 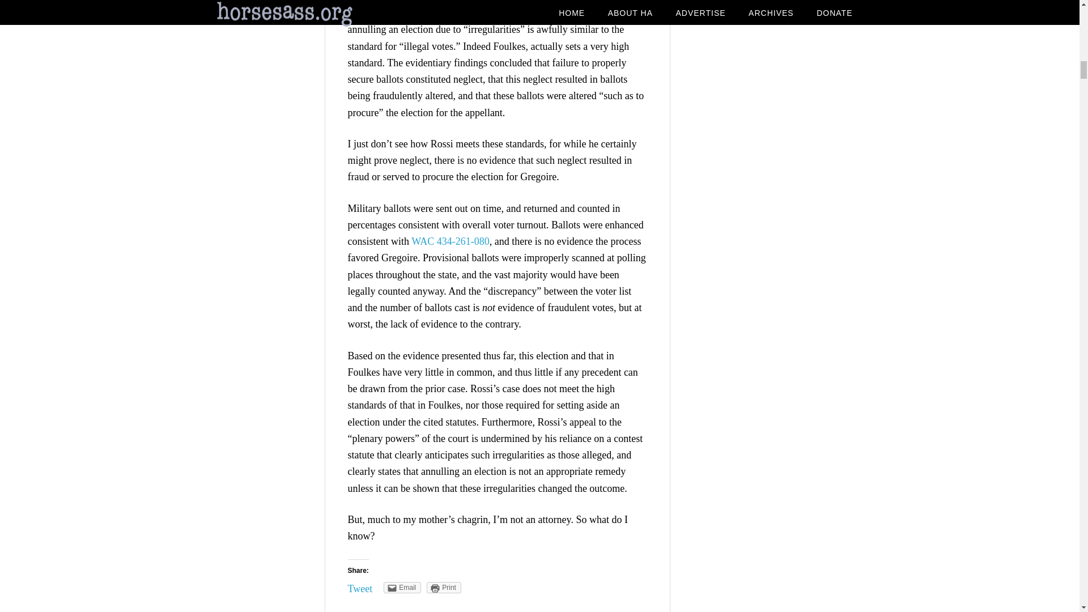 I want to click on Tweet, so click(x=360, y=588).